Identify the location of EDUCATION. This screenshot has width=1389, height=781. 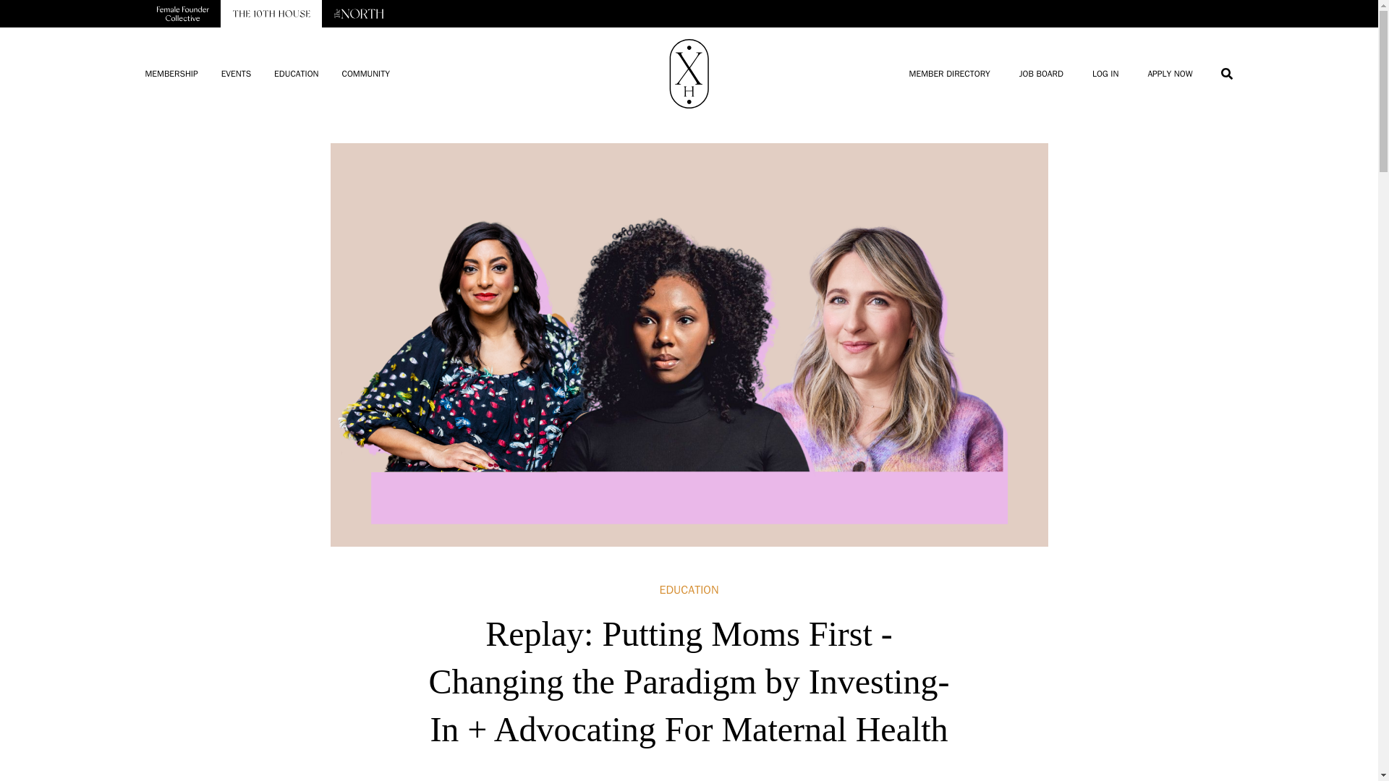
(295, 74).